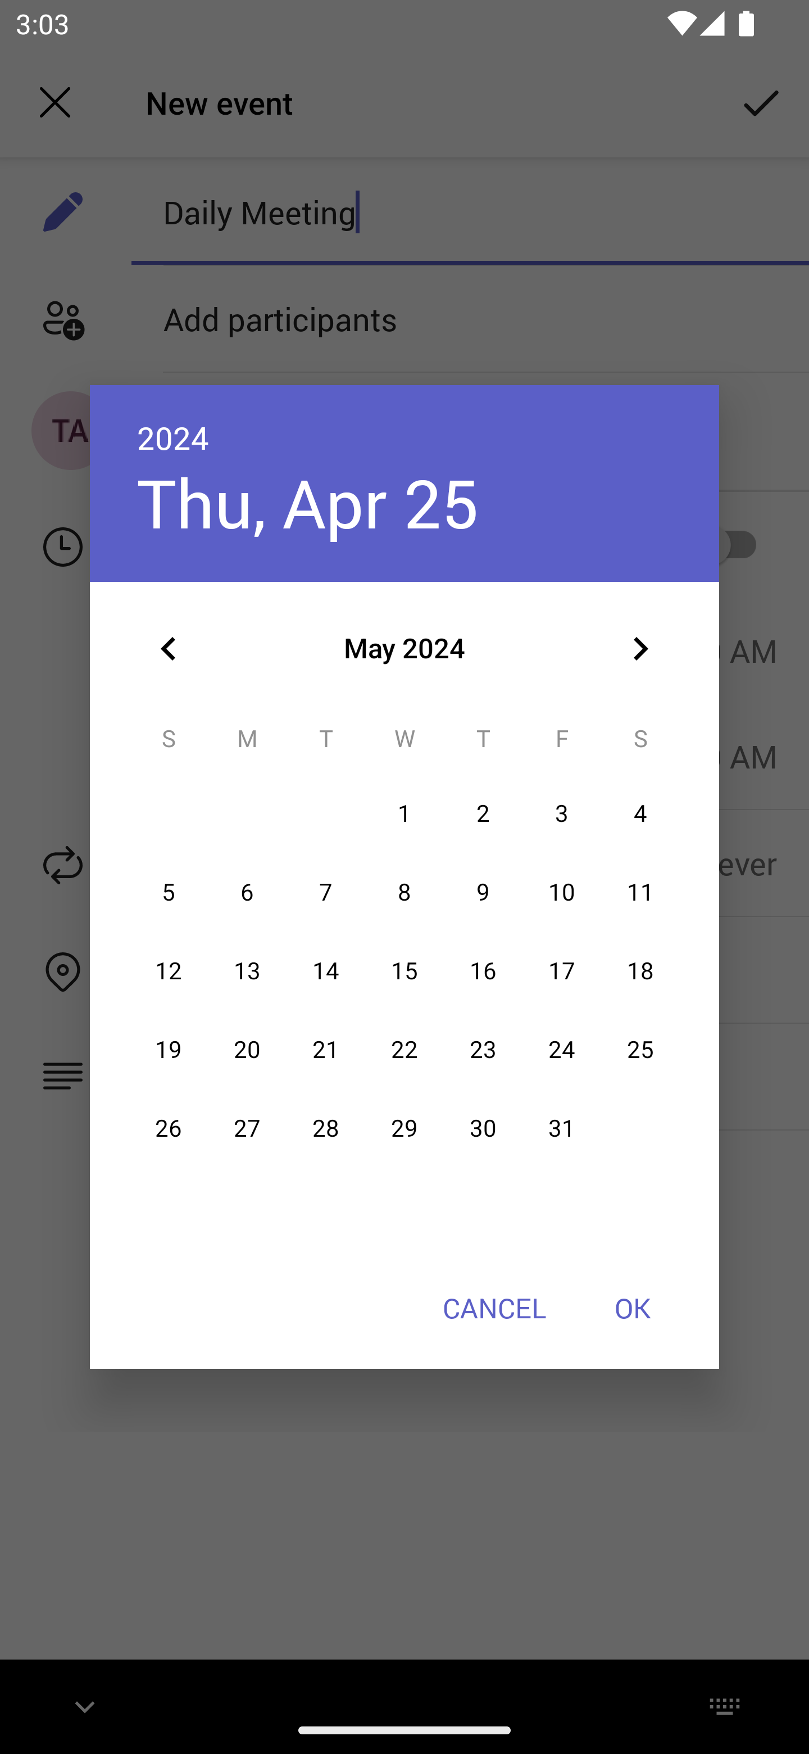 This screenshot has height=1754, width=809. What do you see at coordinates (247, 893) in the screenshot?
I see `6 06 May 2024` at bounding box center [247, 893].